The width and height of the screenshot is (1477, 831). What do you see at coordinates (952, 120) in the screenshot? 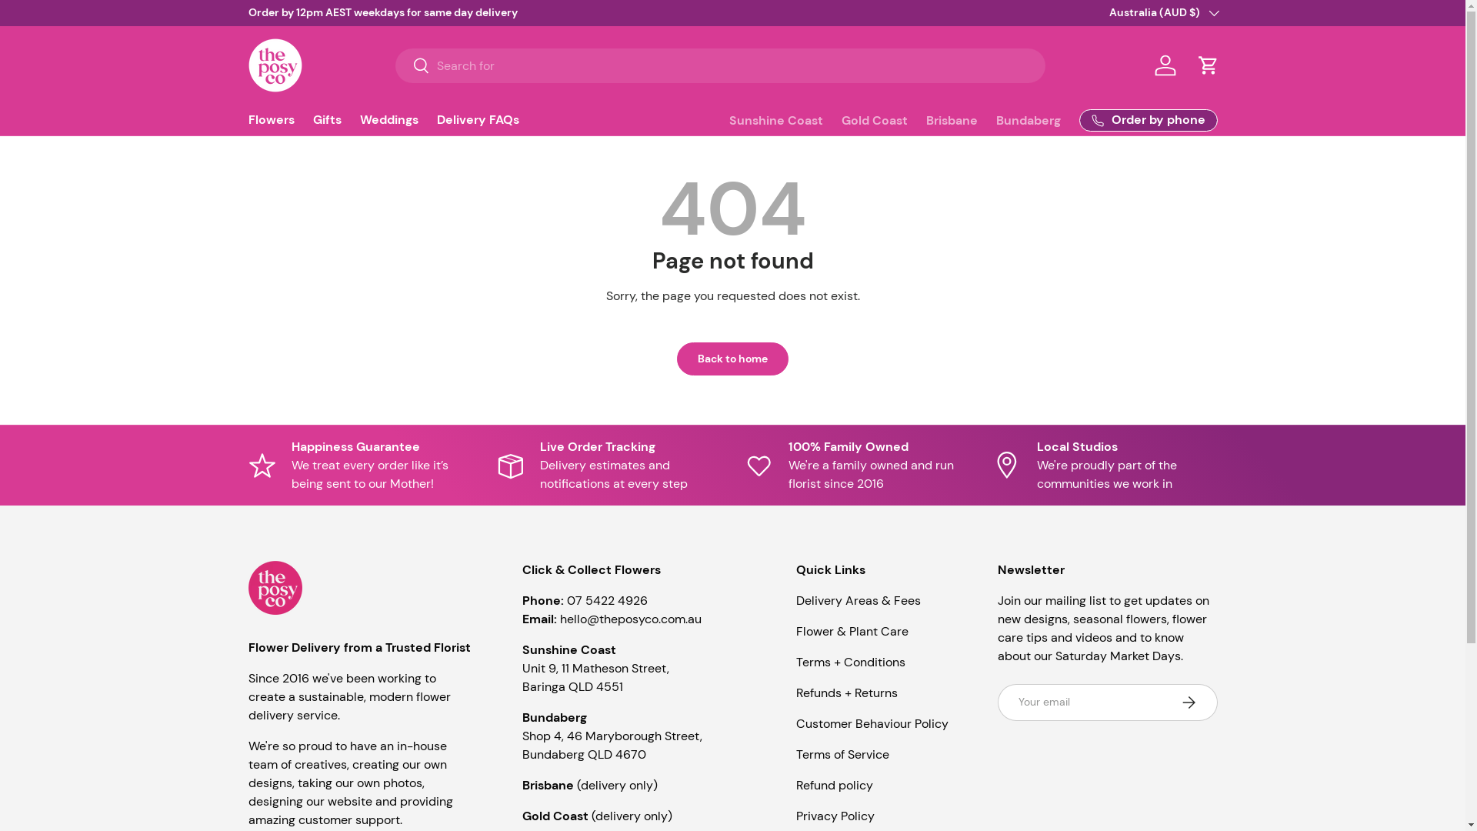
I see `Brisbane` at bounding box center [952, 120].